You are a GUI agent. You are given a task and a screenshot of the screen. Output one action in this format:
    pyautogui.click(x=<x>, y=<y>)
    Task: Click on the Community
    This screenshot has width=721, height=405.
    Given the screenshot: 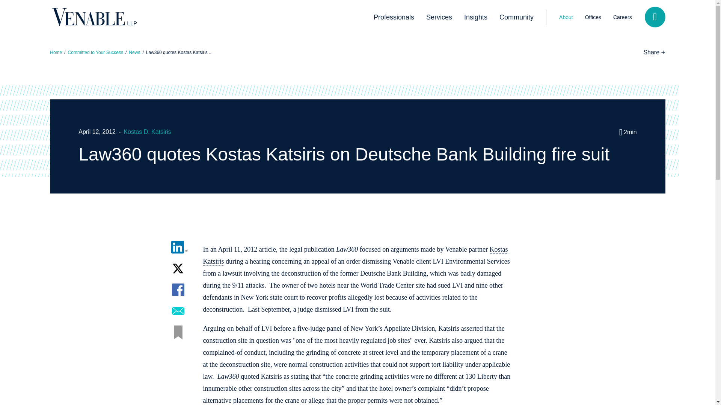 What is the action you would take?
    pyautogui.click(x=516, y=17)
    